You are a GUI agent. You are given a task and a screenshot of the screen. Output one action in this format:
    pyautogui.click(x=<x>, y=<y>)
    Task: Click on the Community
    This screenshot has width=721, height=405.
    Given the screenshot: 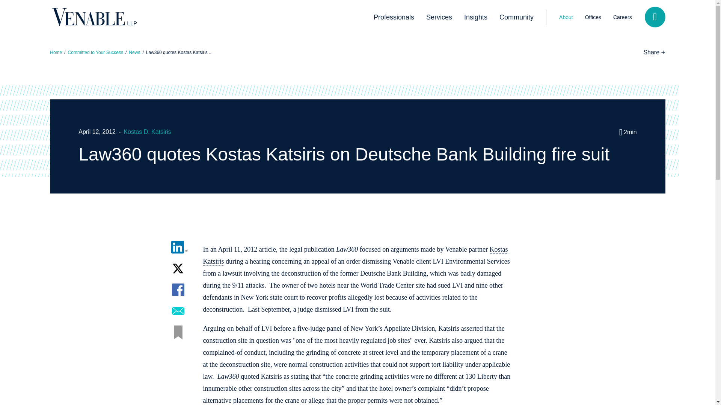 What is the action you would take?
    pyautogui.click(x=516, y=17)
    